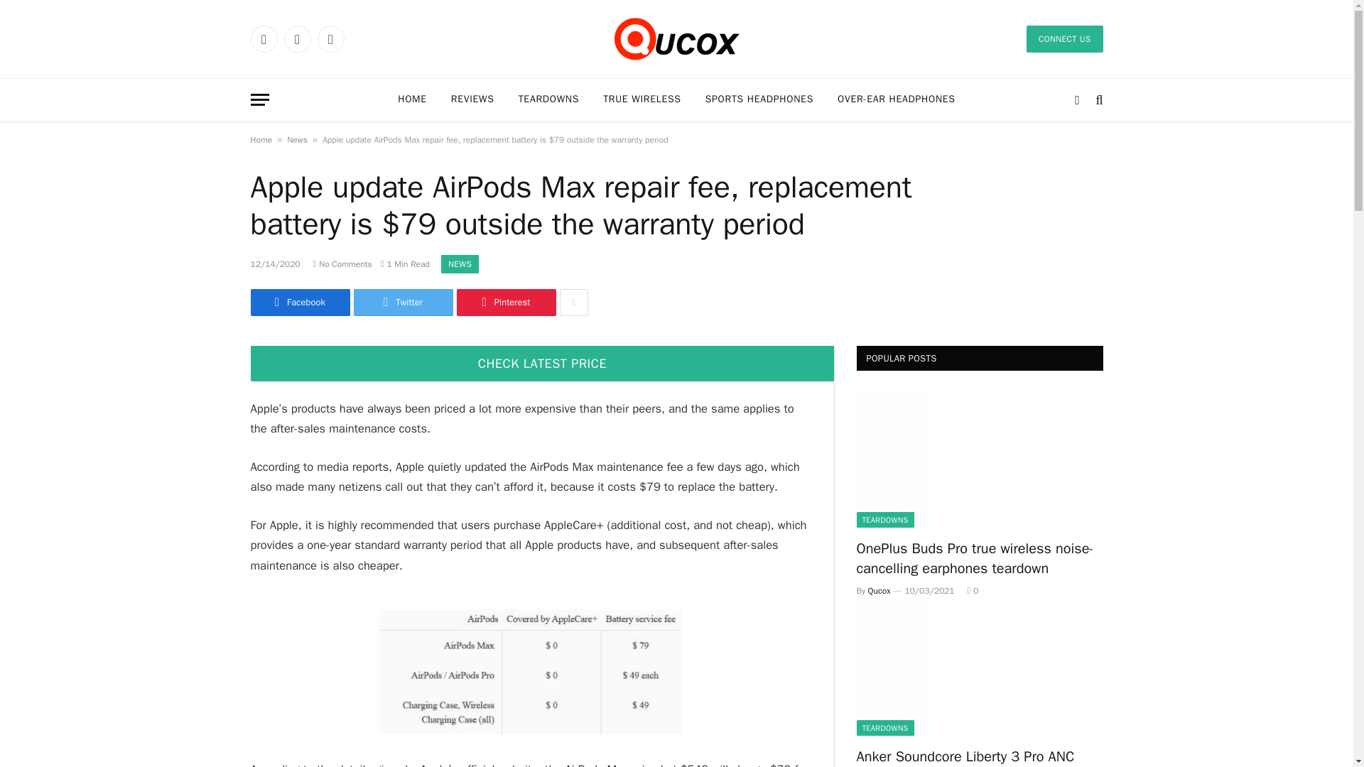 The height and width of the screenshot is (767, 1364). Describe the element at coordinates (342, 264) in the screenshot. I see `No Comments` at that location.